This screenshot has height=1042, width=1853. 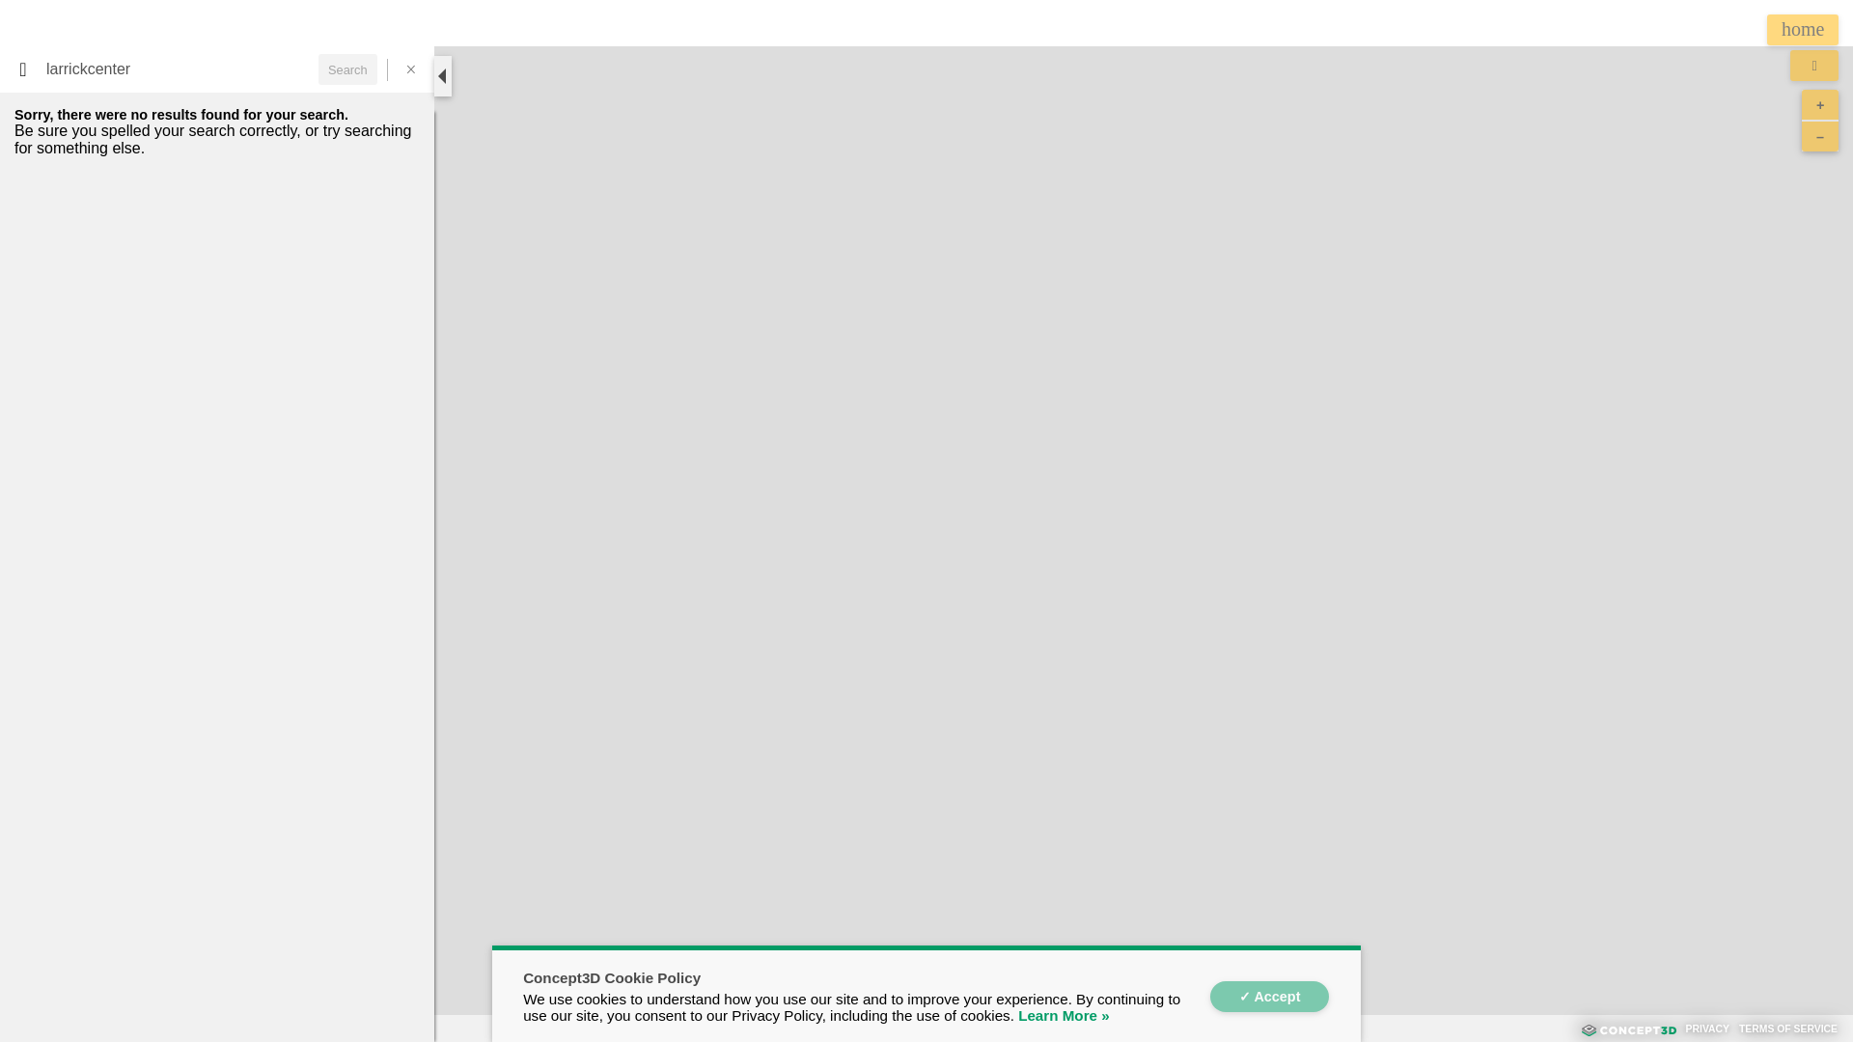 I want to click on SELECT ALL, so click(x=338, y=123).